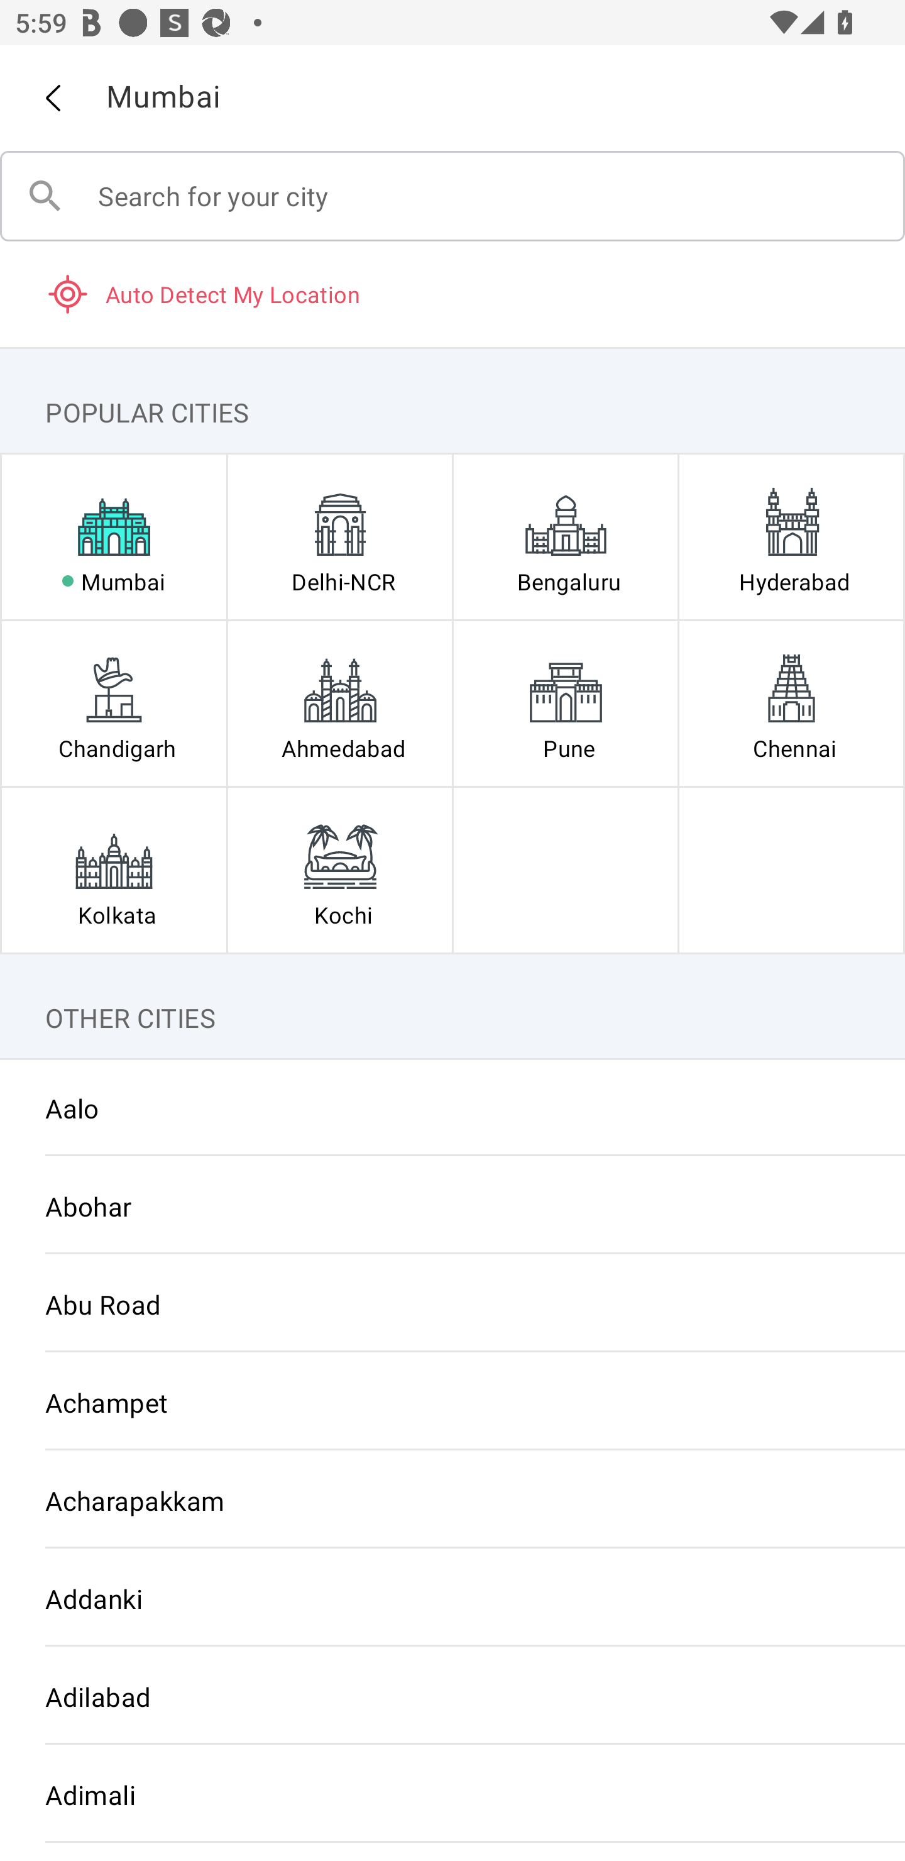 This screenshot has height=1861, width=905. I want to click on Delhi-NCR, so click(339, 537).